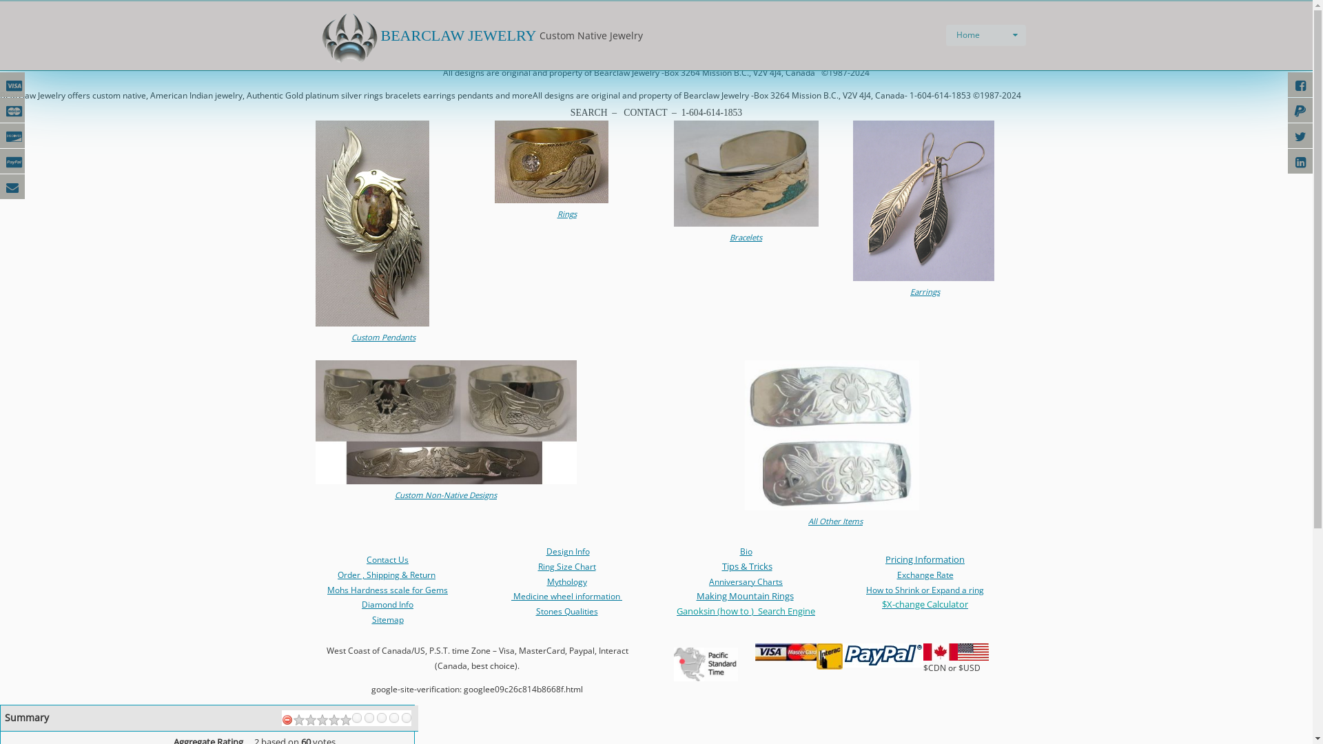 This screenshot has width=1323, height=744. Describe the element at coordinates (747, 566) in the screenshot. I see `Tips & Tricks` at that location.